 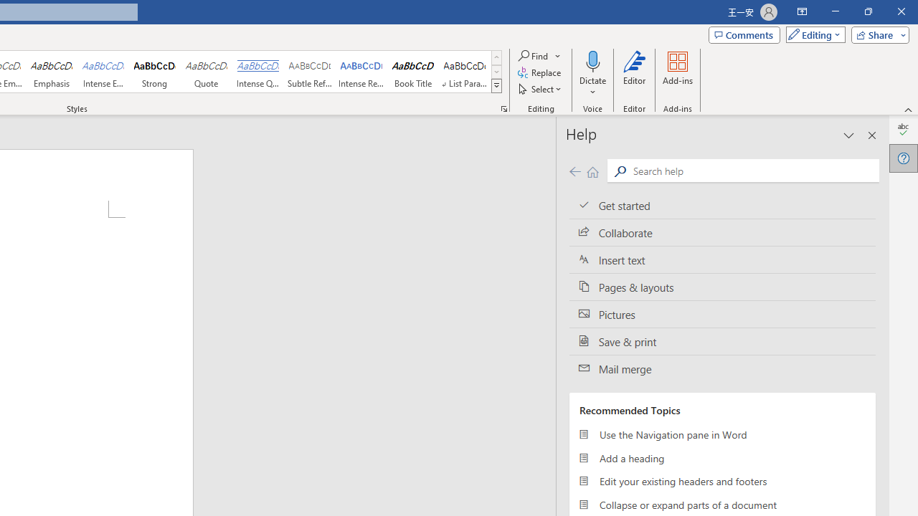 I want to click on Collapse or expand parts of a document, so click(x=722, y=505).